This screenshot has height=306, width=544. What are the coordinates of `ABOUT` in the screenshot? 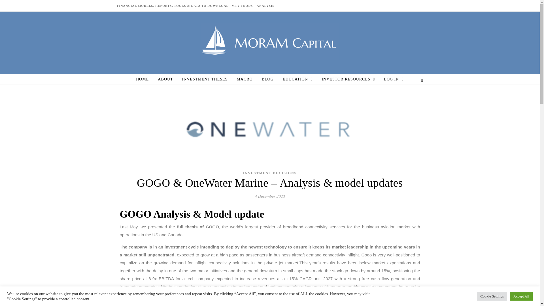 It's located at (165, 79).